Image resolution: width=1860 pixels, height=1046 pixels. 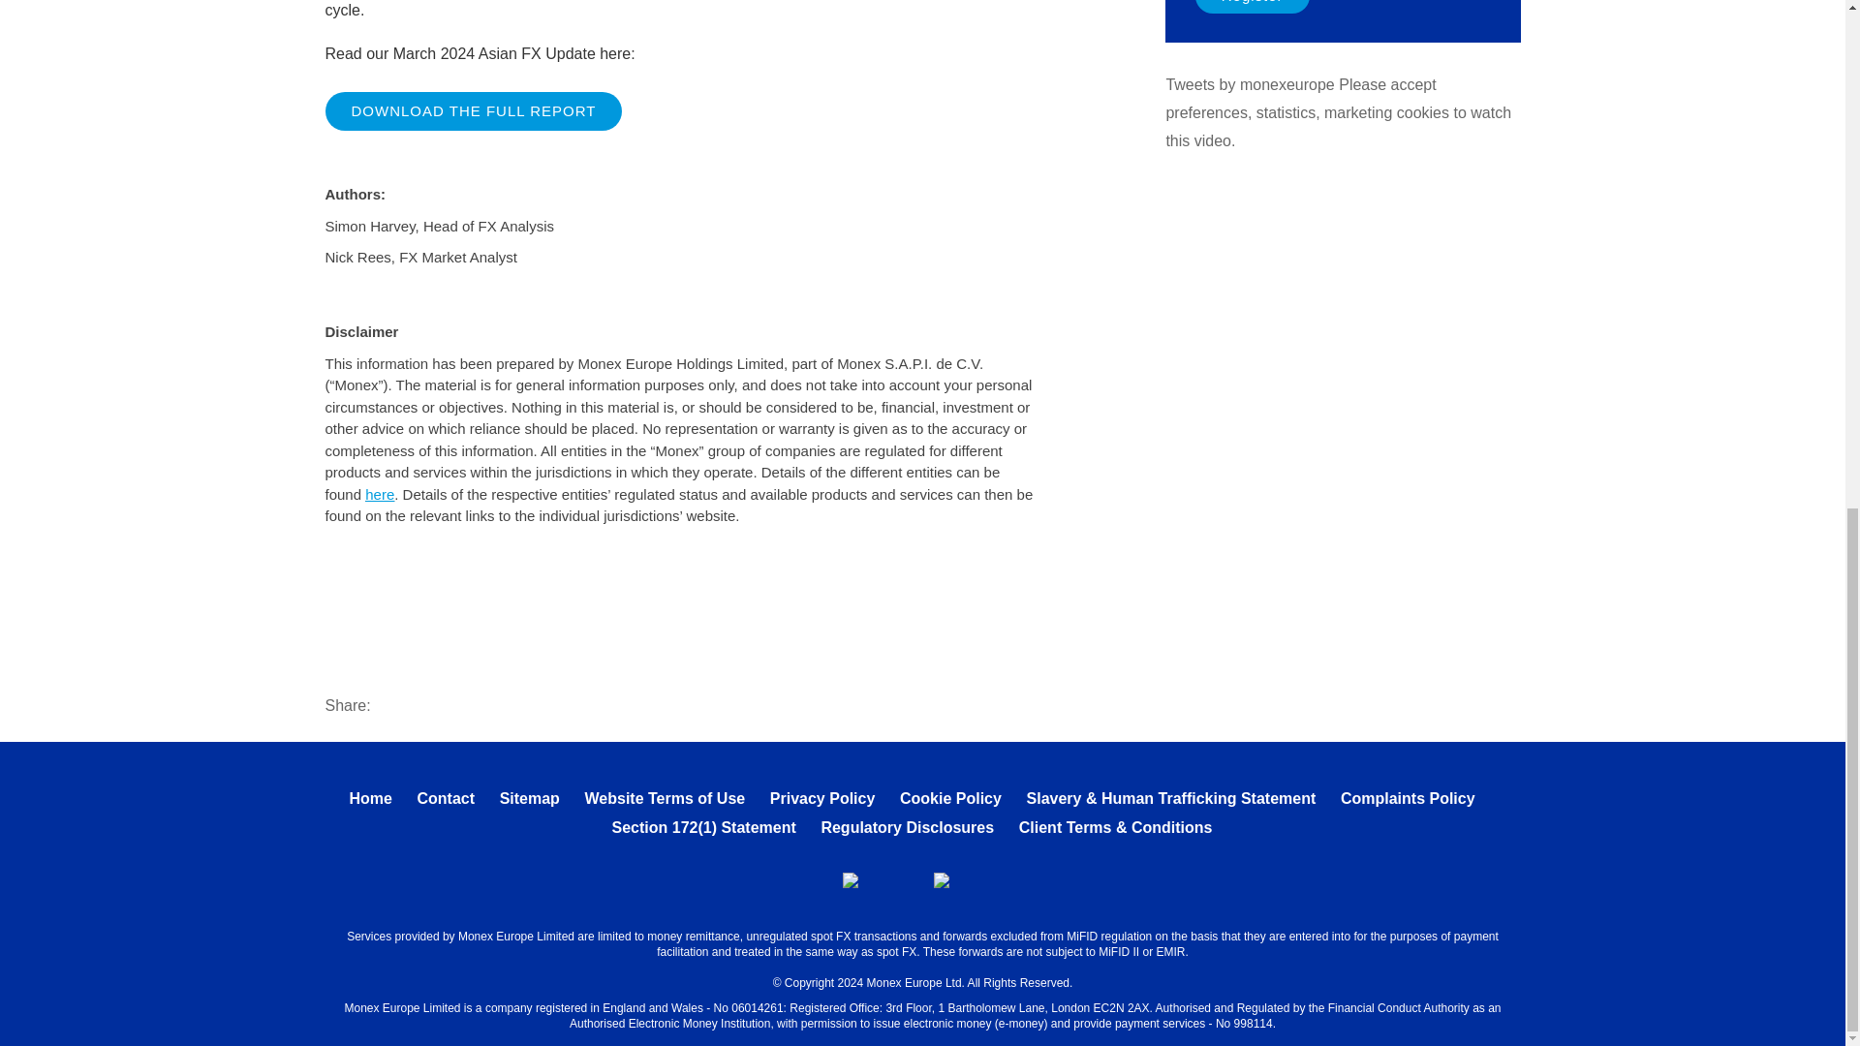 I want to click on Website Terms of Use, so click(x=665, y=798).